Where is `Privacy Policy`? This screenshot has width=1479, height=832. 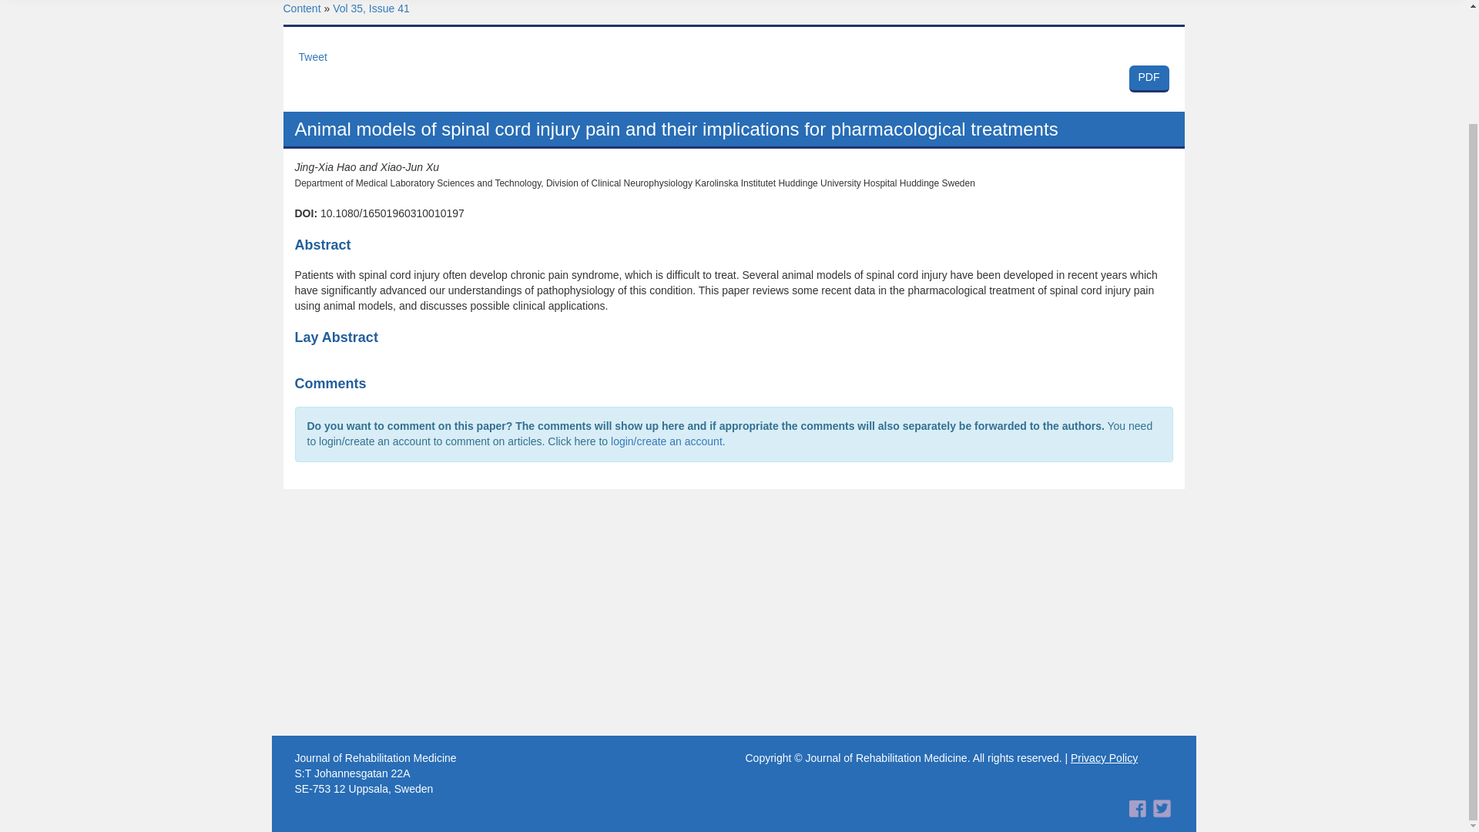 Privacy Policy is located at coordinates (1104, 758).